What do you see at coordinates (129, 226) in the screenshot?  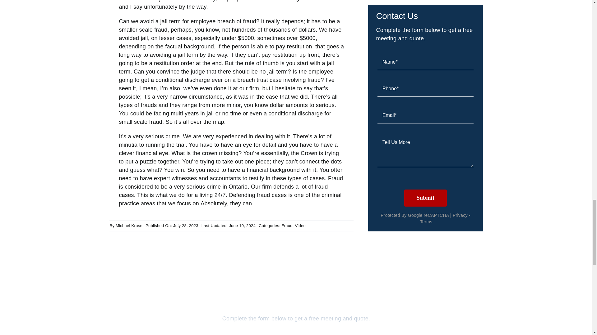 I see `Posts by Michael Kruse` at bounding box center [129, 226].